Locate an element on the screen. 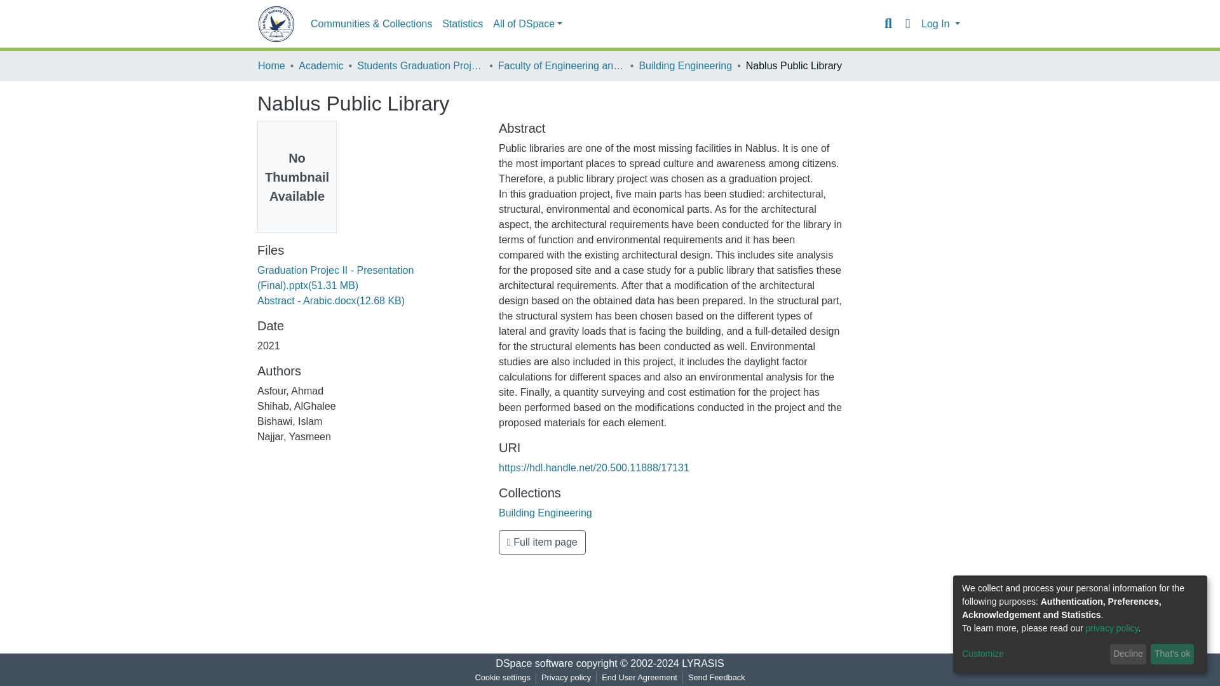 The image size is (1220, 686). Customize is located at coordinates (1033, 654).